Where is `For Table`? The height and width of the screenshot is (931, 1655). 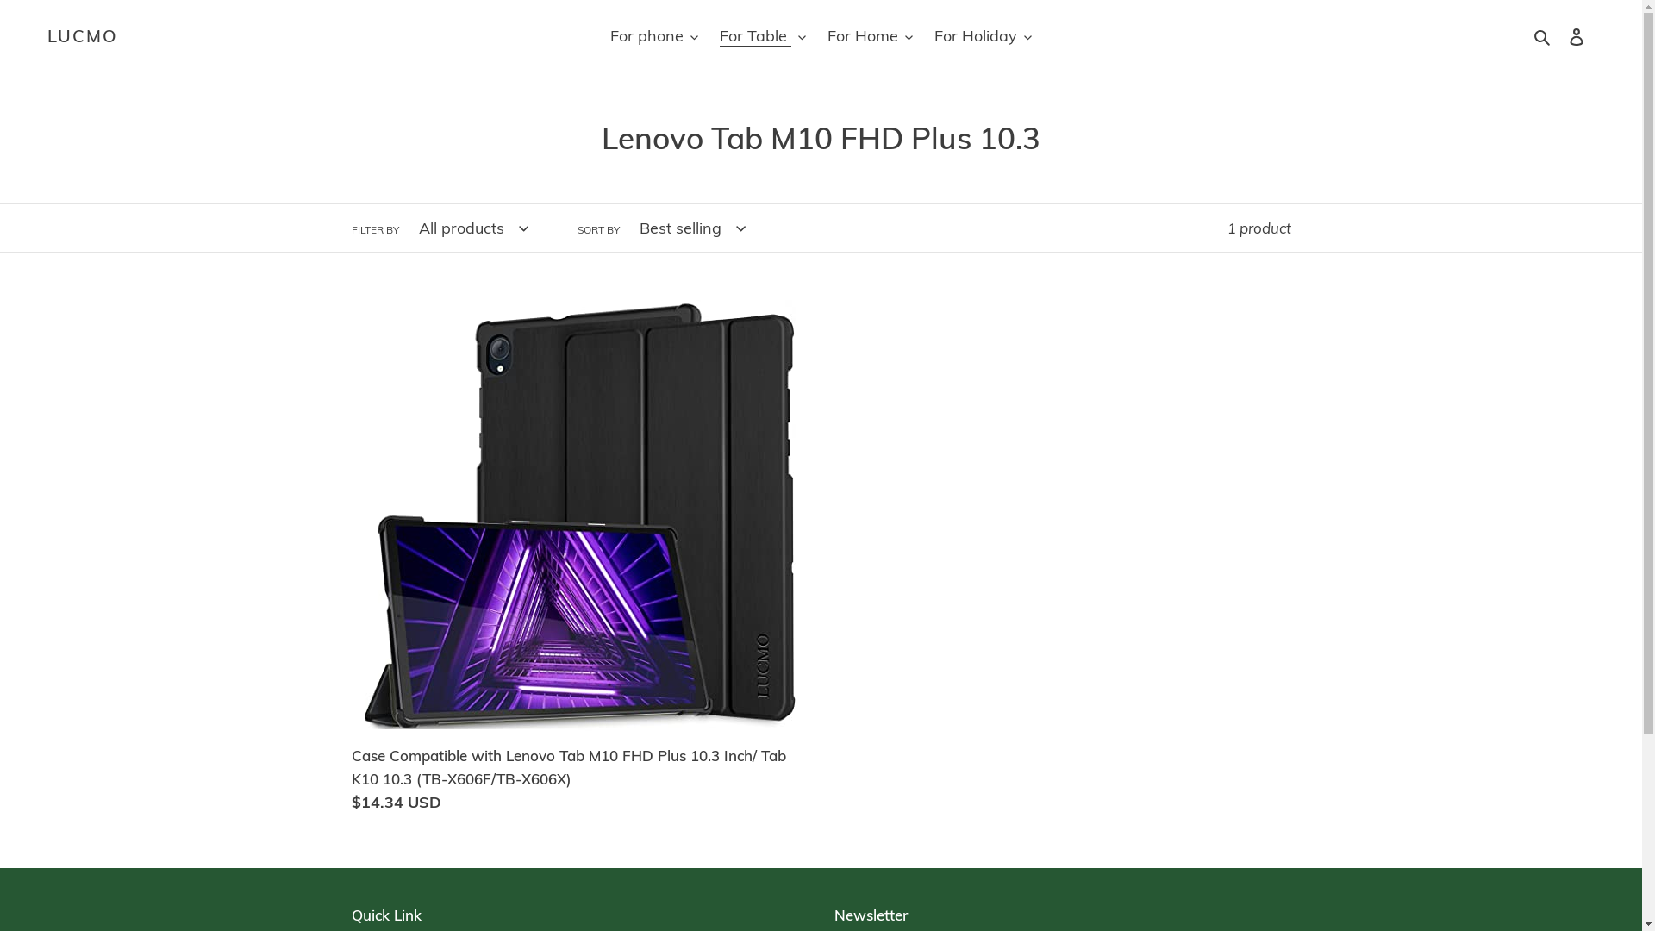 For Table is located at coordinates (763, 36).